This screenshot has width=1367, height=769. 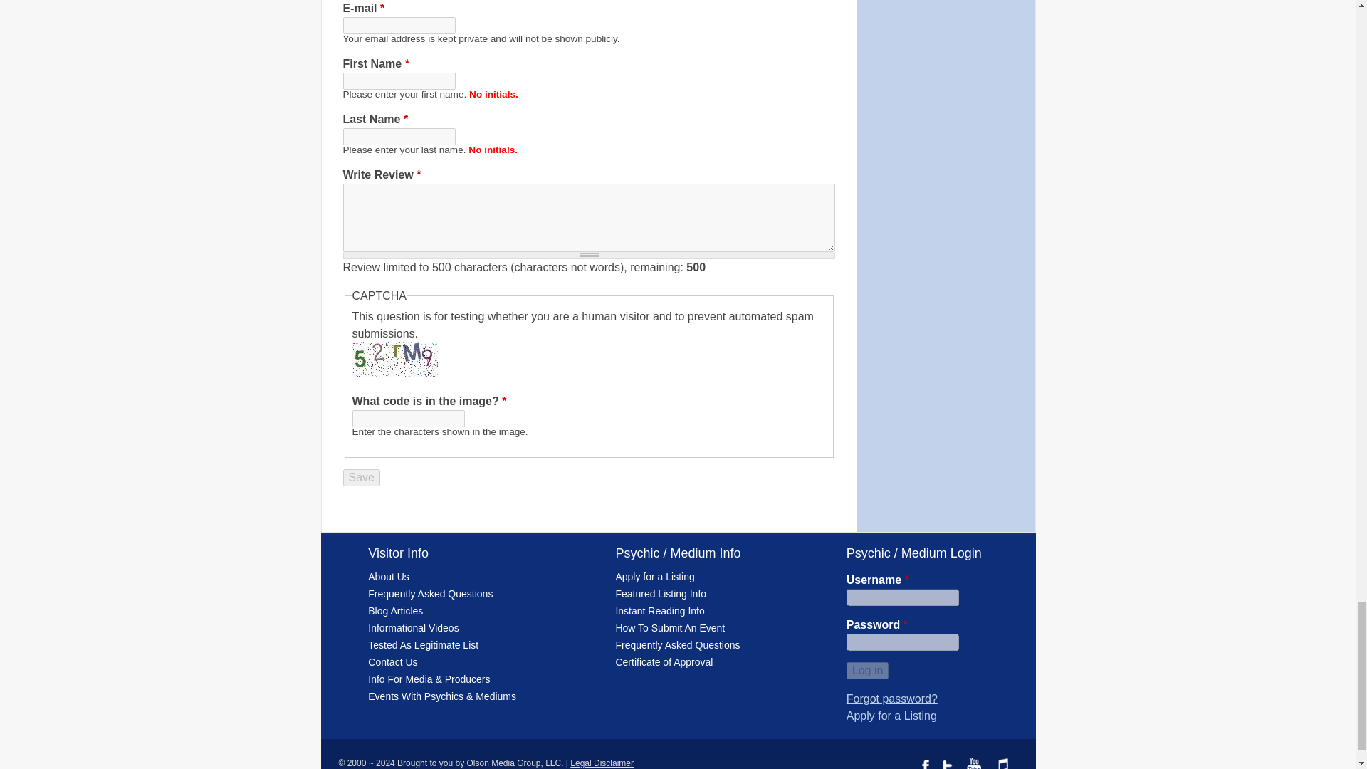 What do you see at coordinates (394, 359) in the screenshot?
I see `Image CAPTCHA` at bounding box center [394, 359].